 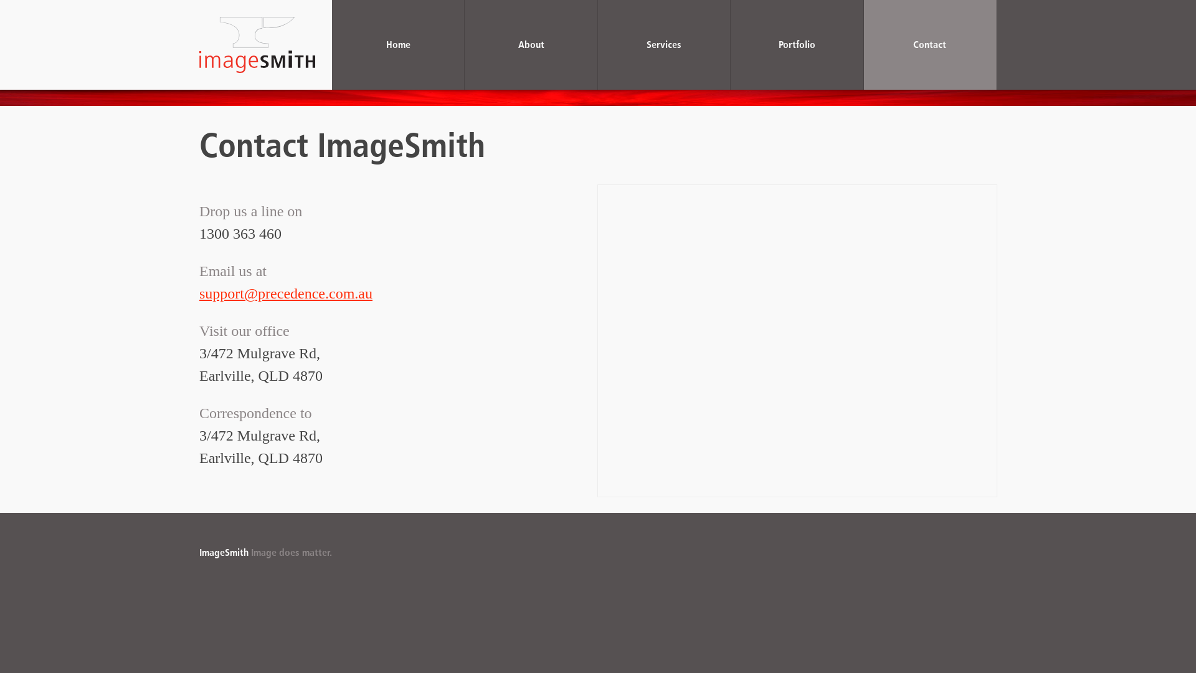 What do you see at coordinates (399, 45) in the screenshot?
I see `Home` at bounding box center [399, 45].